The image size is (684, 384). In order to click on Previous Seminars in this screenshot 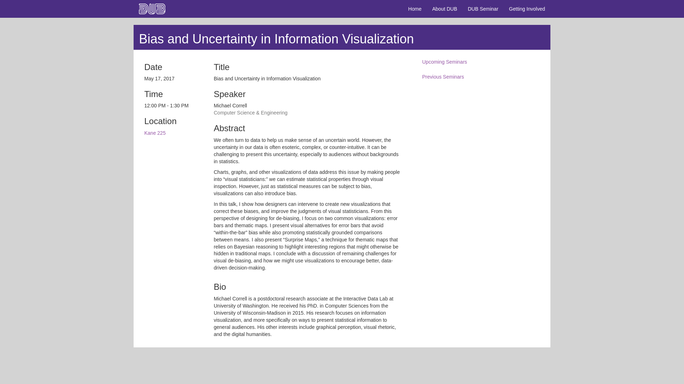, I will do `click(481, 77)`.